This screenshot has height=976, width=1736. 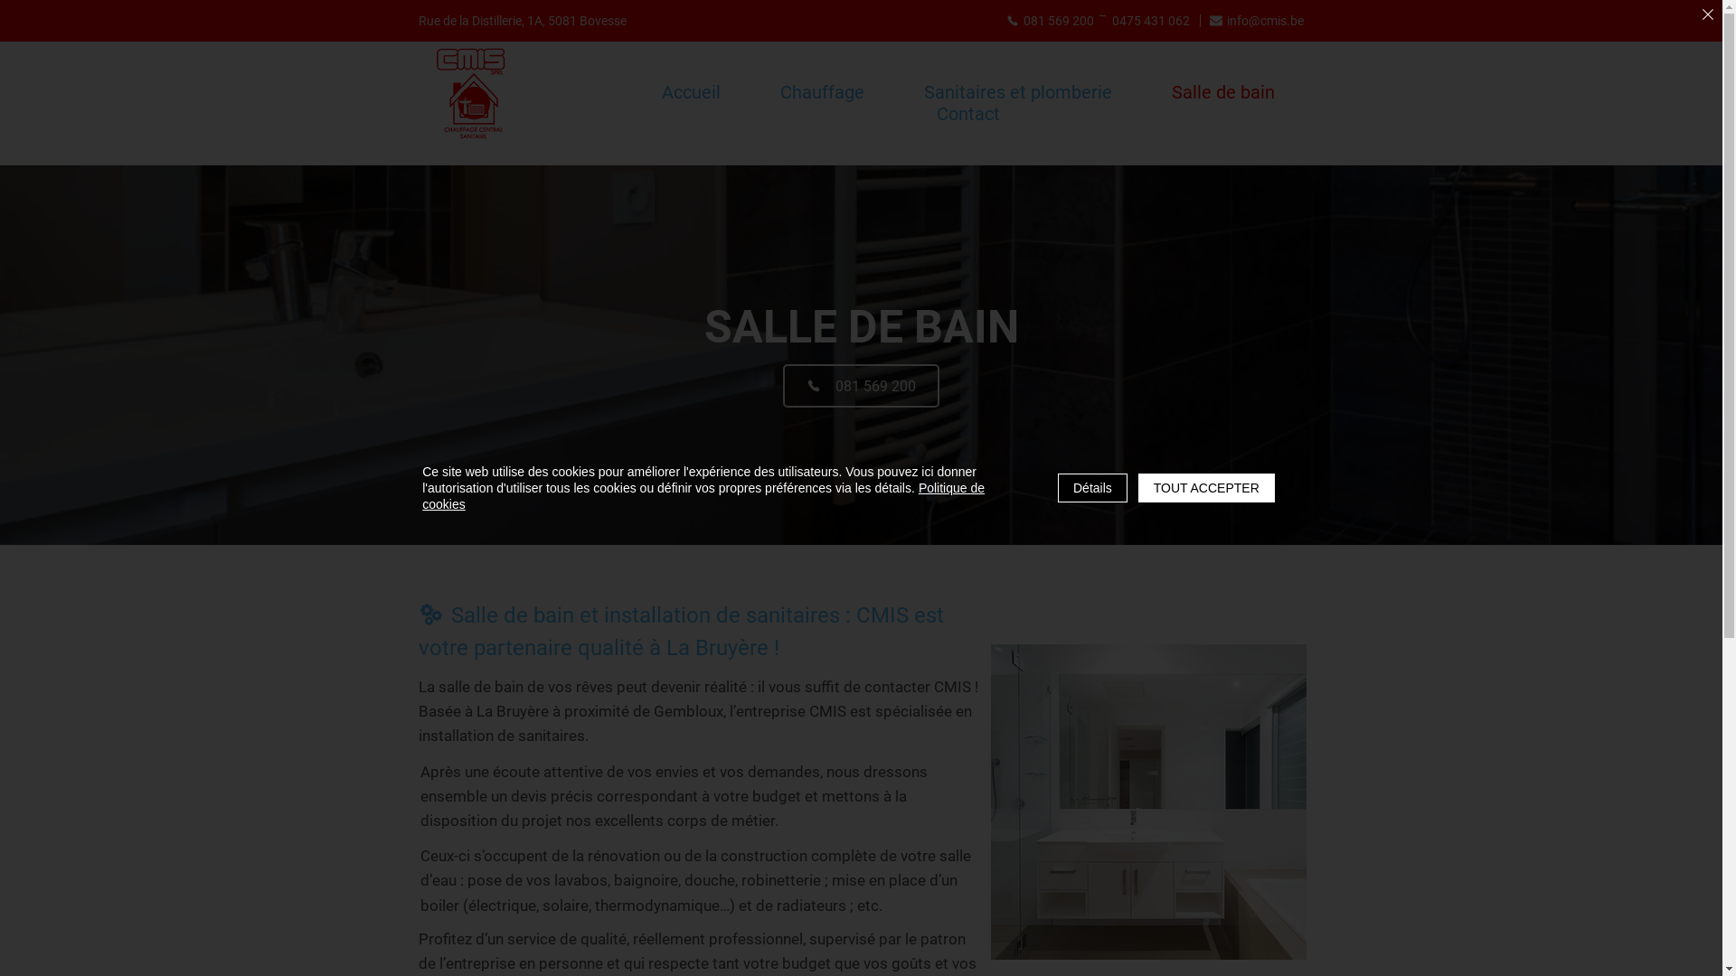 What do you see at coordinates (691, 92) in the screenshot?
I see `Accueil` at bounding box center [691, 92].